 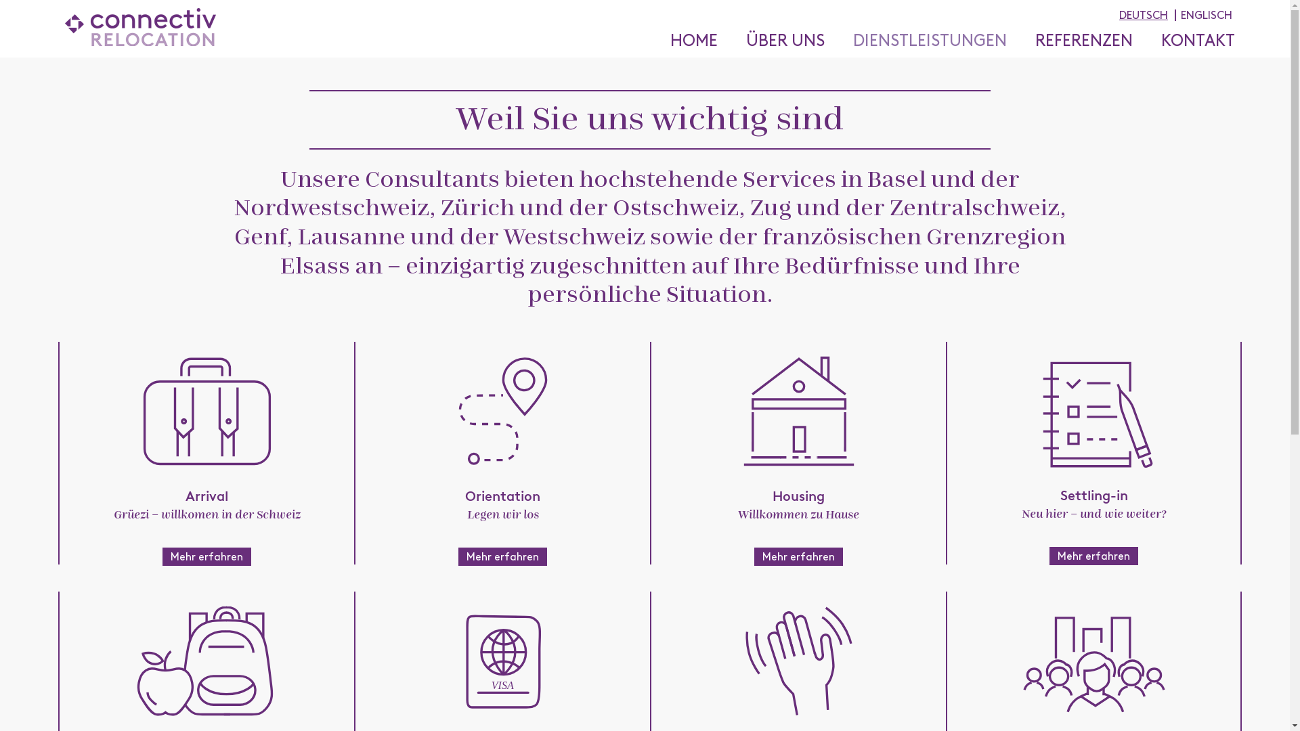 I want to click on HOME, so click(x=706, y=41).